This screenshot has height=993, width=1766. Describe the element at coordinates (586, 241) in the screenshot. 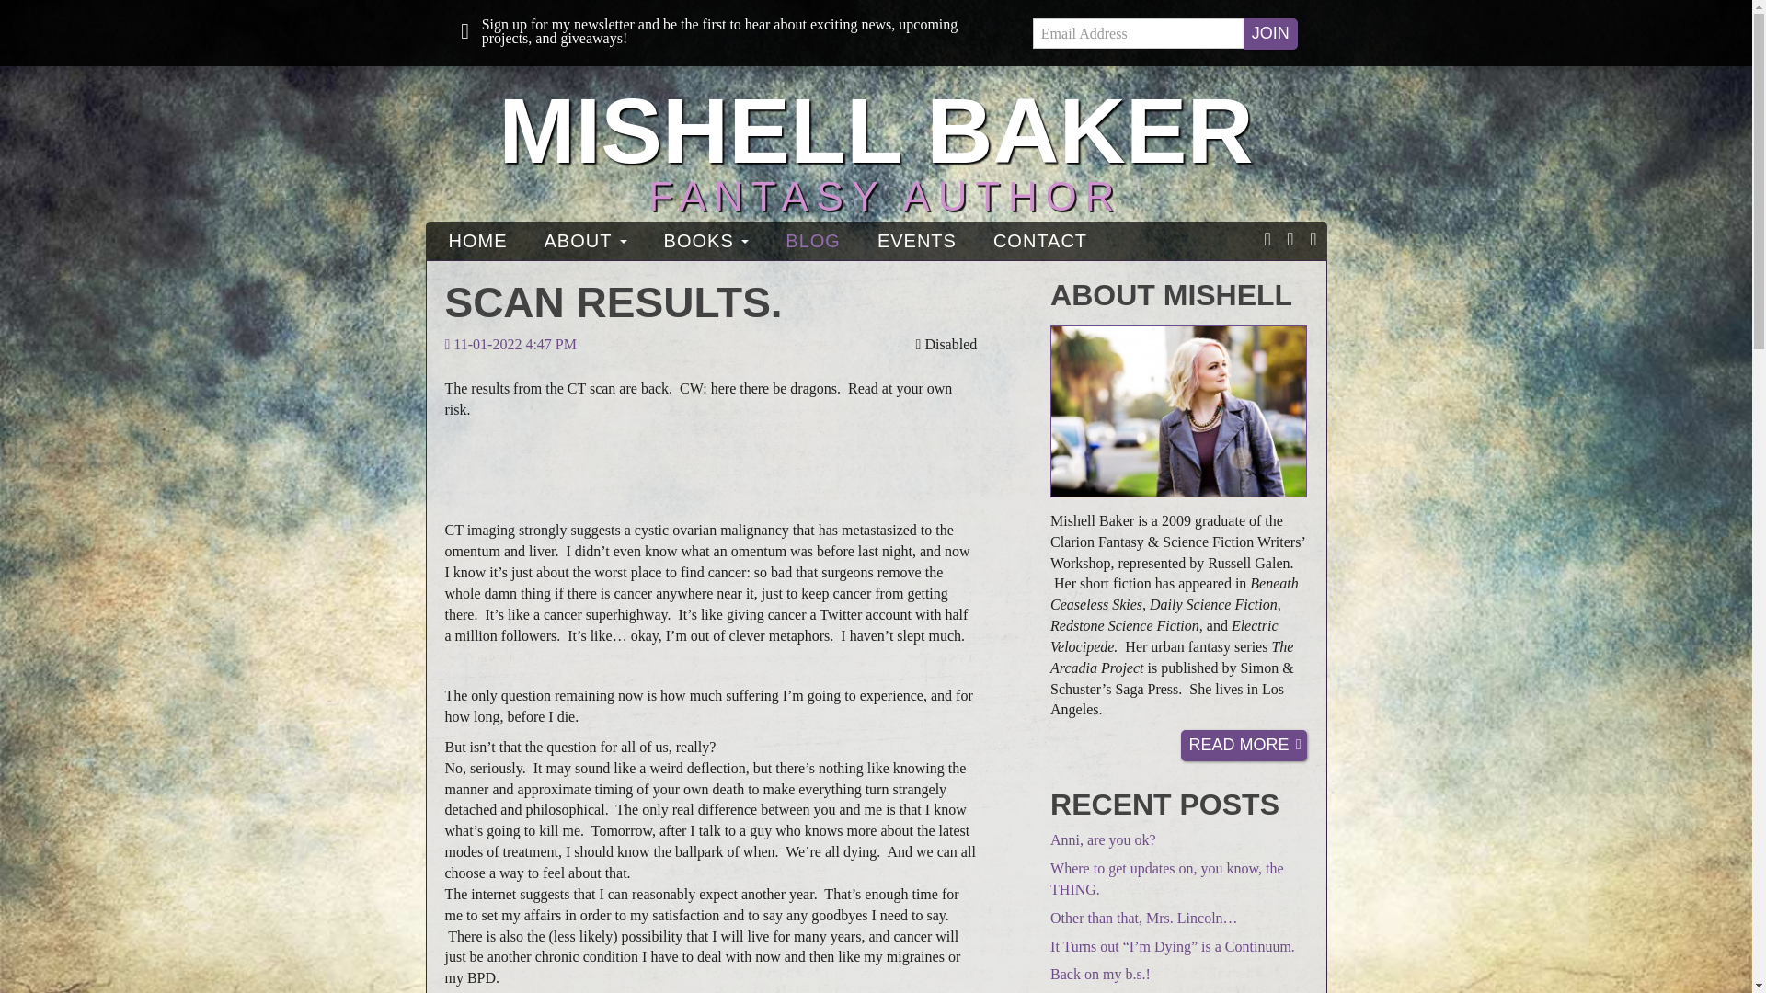

I see `About` at that location.